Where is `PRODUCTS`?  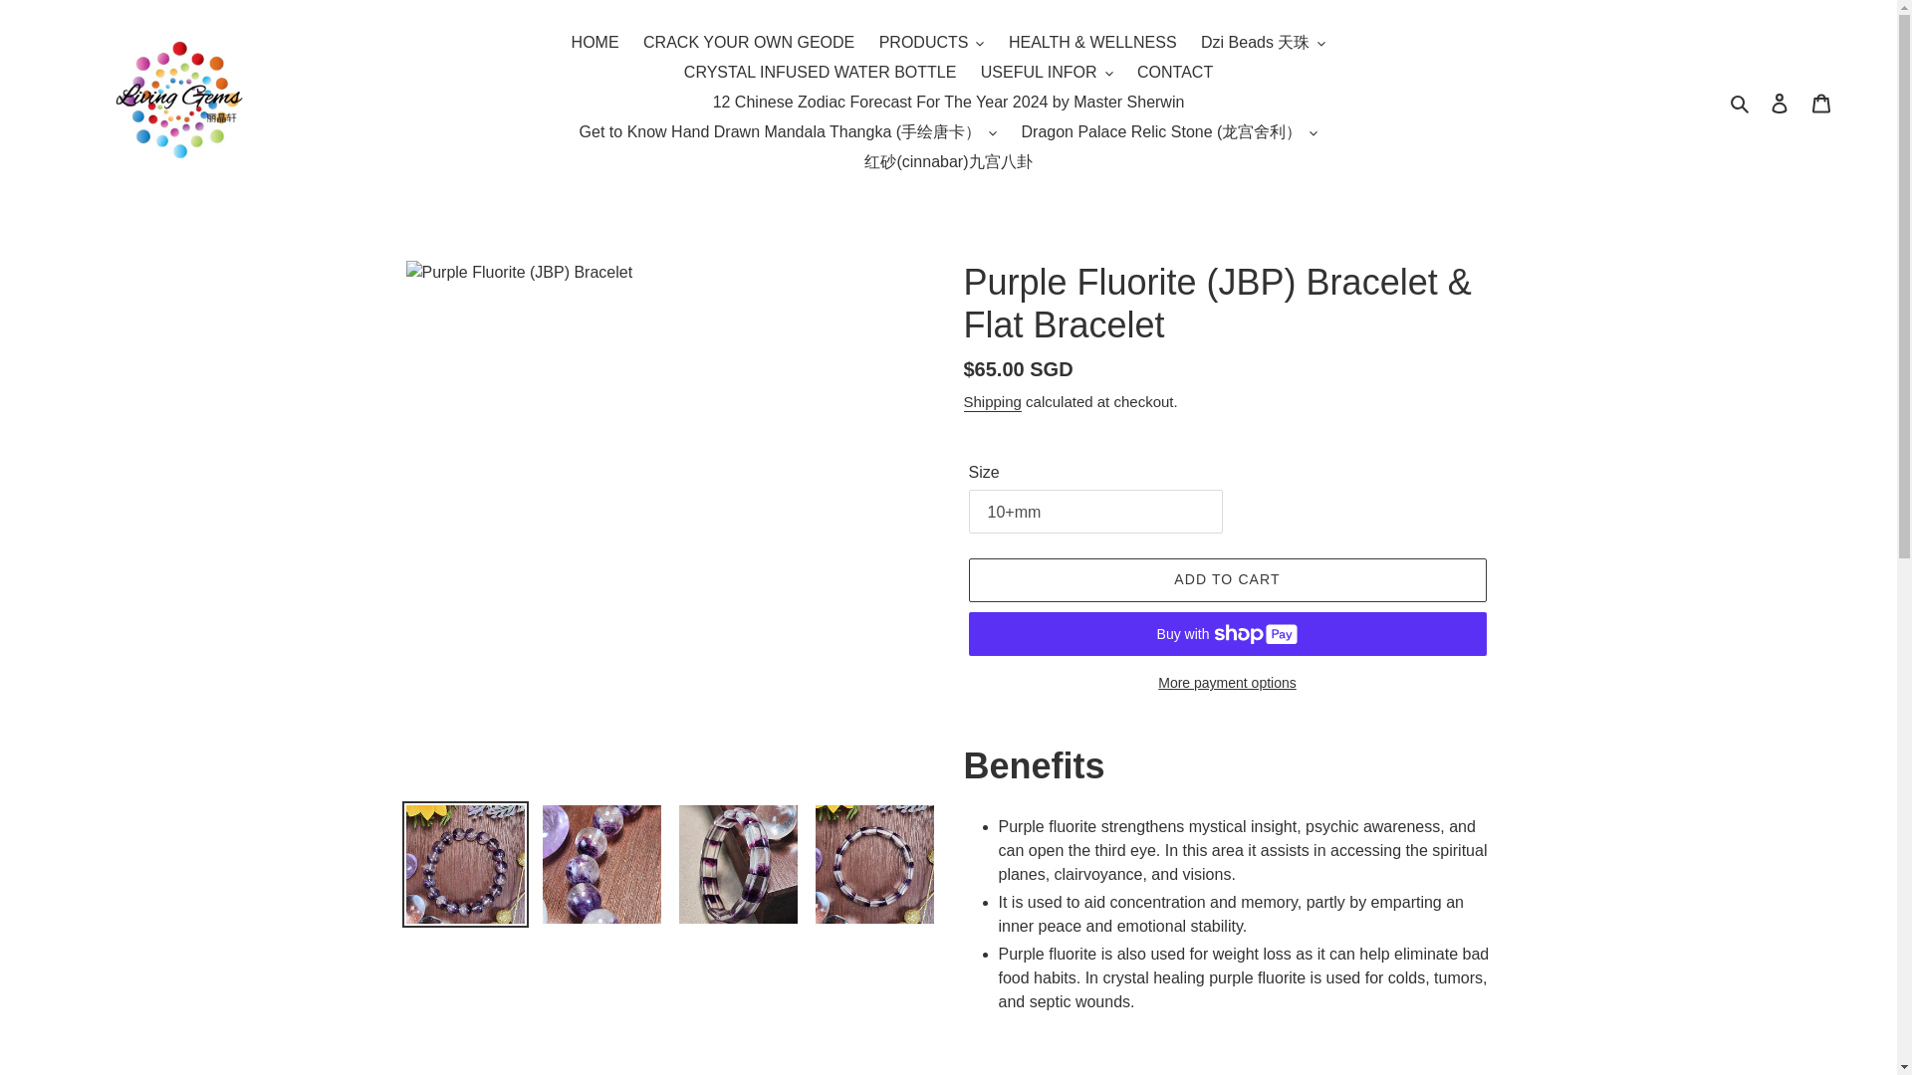
PRODUCTS is located at coordinates (932, 43).